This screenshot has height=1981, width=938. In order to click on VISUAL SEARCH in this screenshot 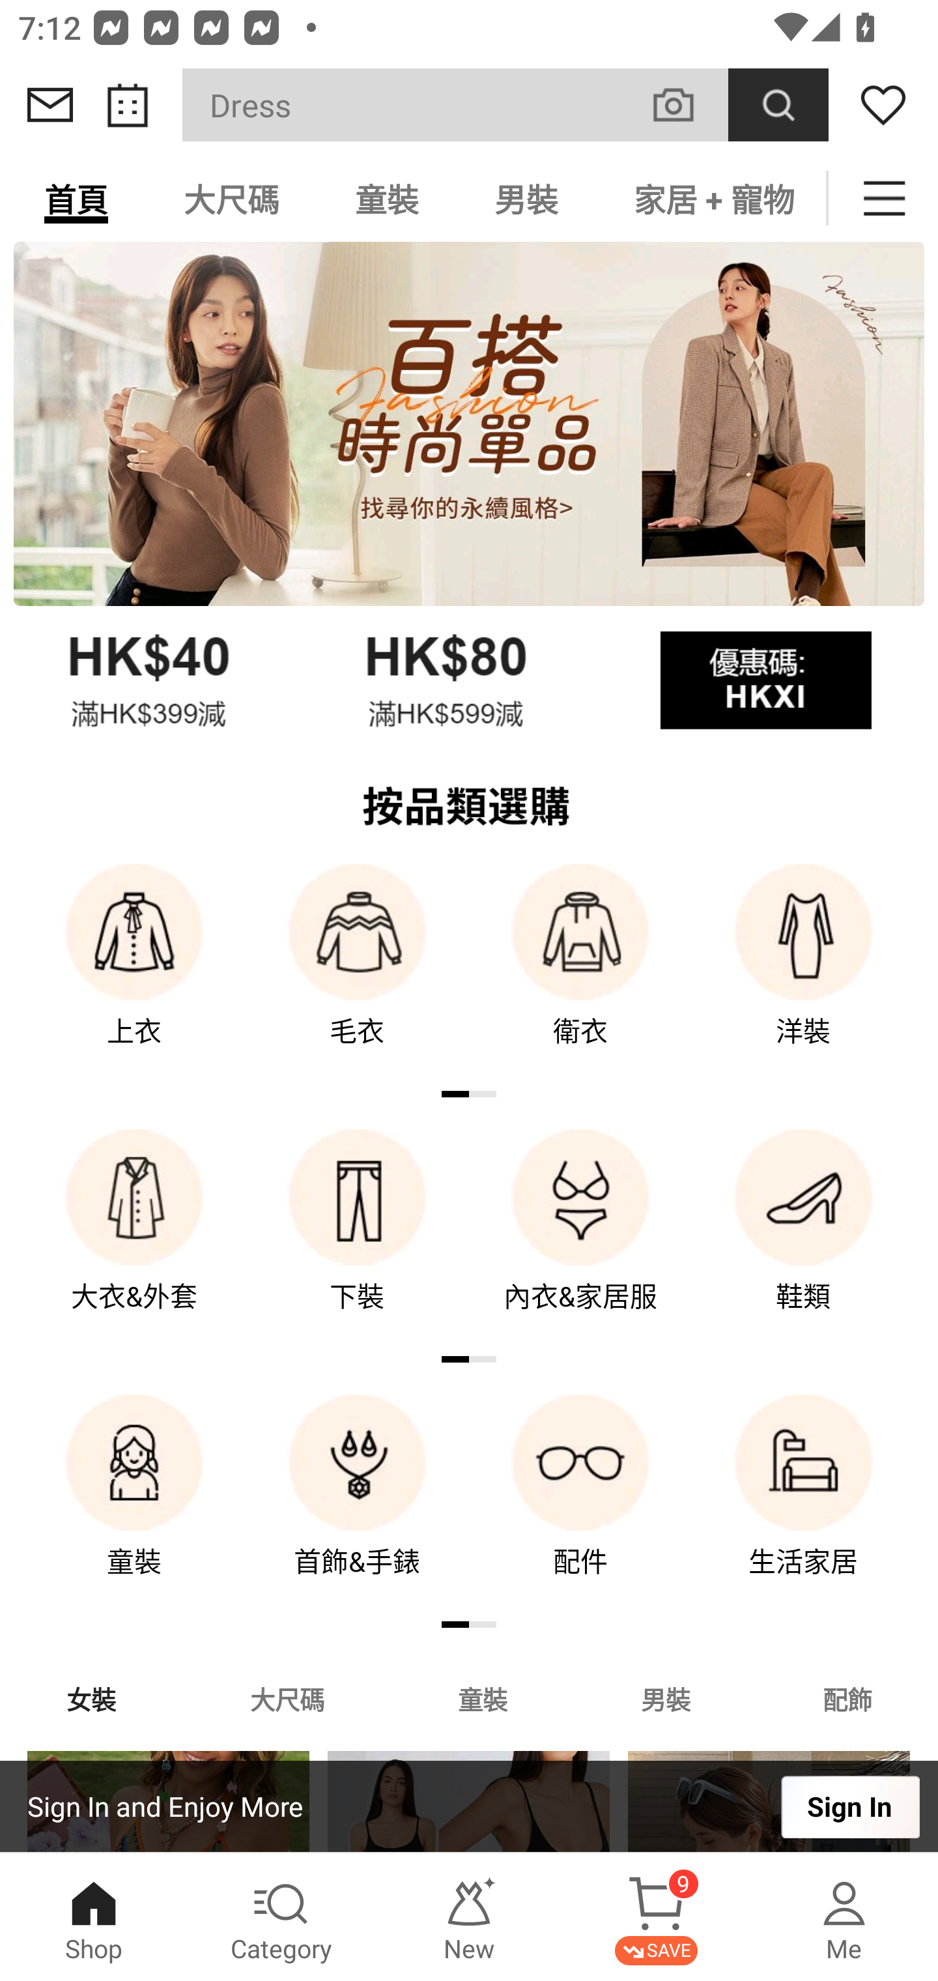, I will do `click(687, 104)`.